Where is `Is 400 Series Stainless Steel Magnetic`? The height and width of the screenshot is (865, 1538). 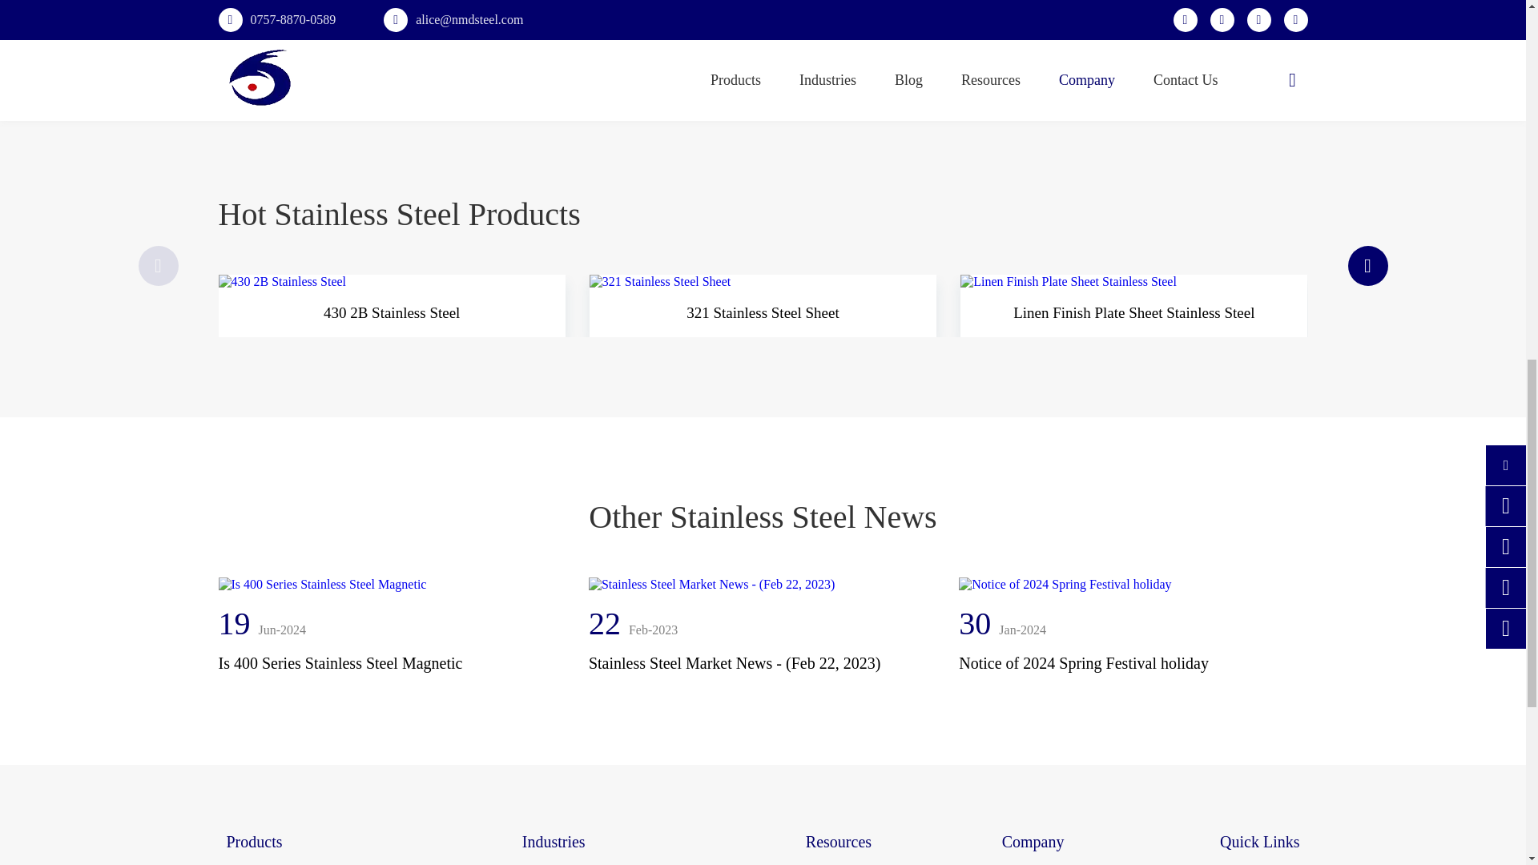
Is 400 Series Stainless Steel Magnetic is located at coordinates (392, 585).